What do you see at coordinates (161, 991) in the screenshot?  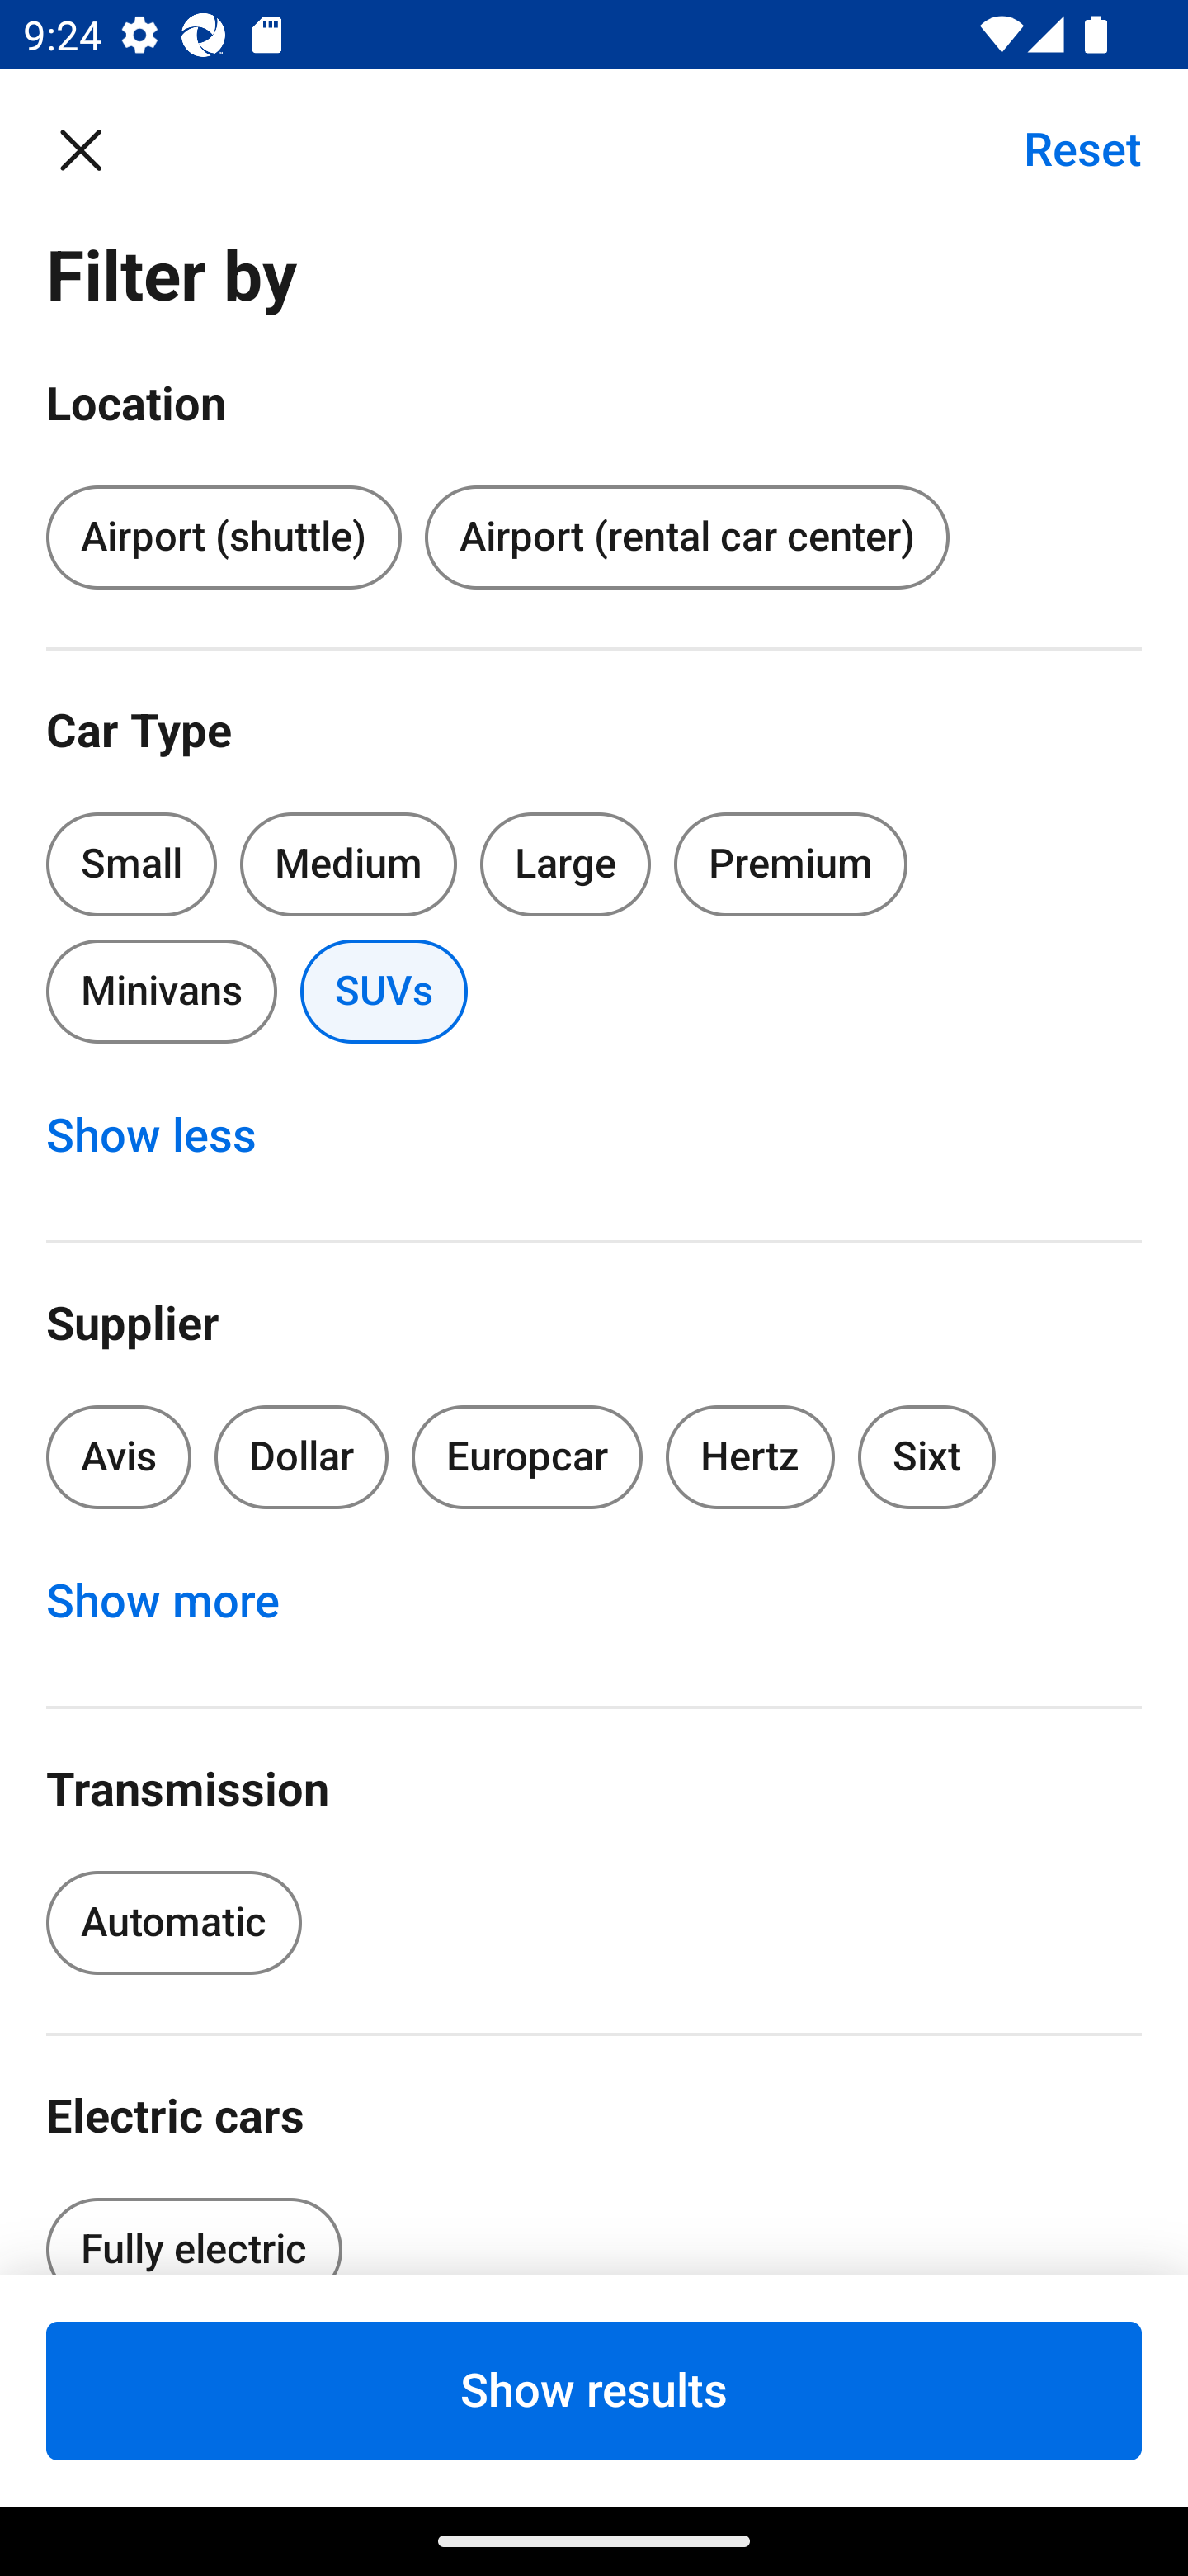 I see `Minivans` at bounding box center [161, 991].